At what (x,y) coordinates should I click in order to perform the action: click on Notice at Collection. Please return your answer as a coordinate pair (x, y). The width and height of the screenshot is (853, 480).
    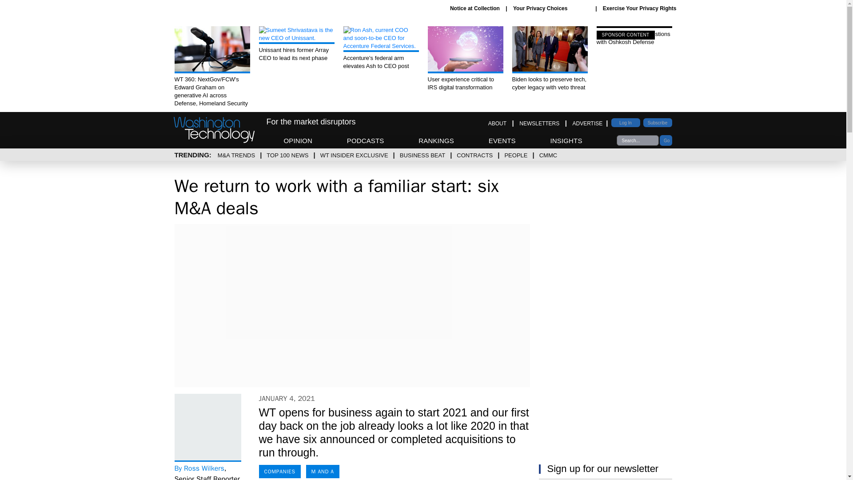
    Looking at the image, I should click on (475, 8).